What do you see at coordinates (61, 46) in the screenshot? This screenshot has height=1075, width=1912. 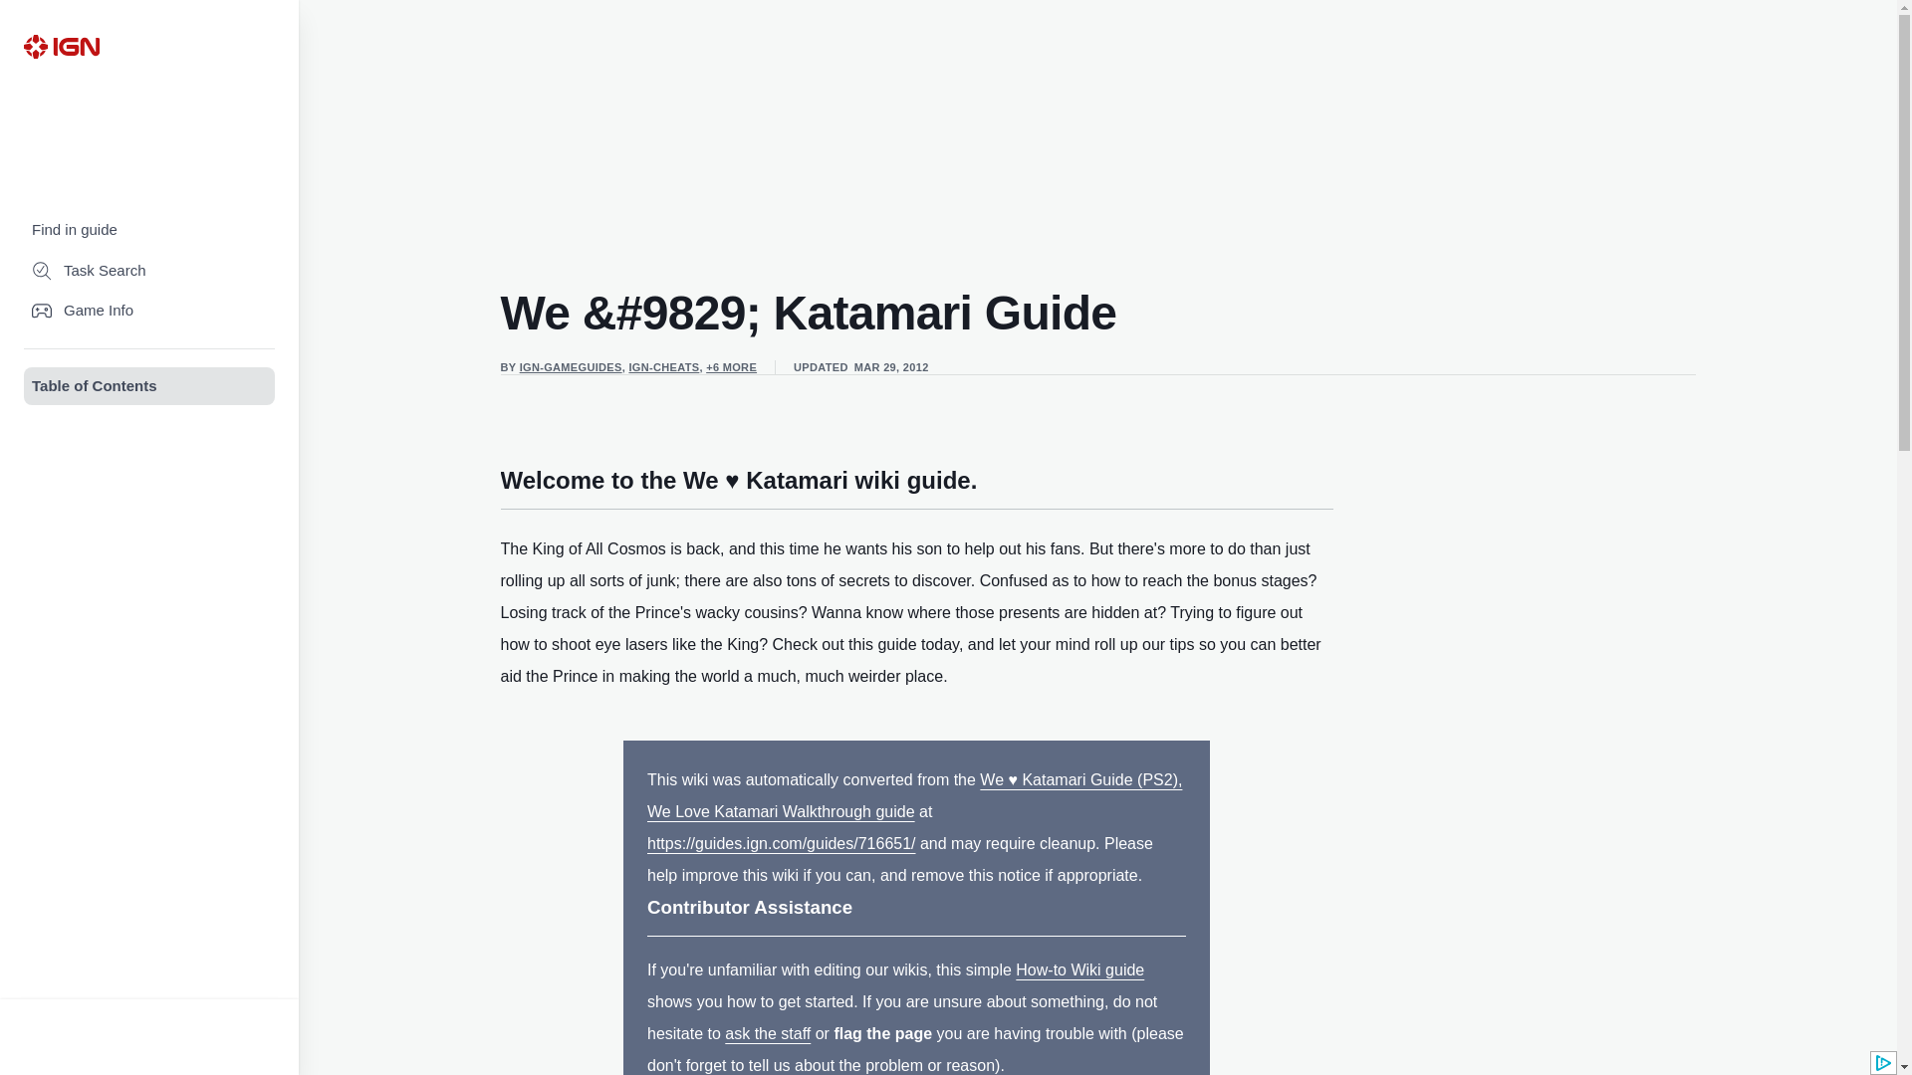 I see `IGN Logo` at bounding box center [61, 46].